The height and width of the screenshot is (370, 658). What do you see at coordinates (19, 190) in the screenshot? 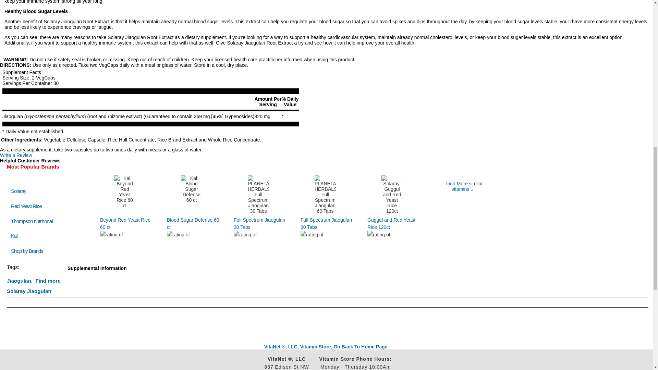
I see `Solaray Products` at bounding box center [19, 190].